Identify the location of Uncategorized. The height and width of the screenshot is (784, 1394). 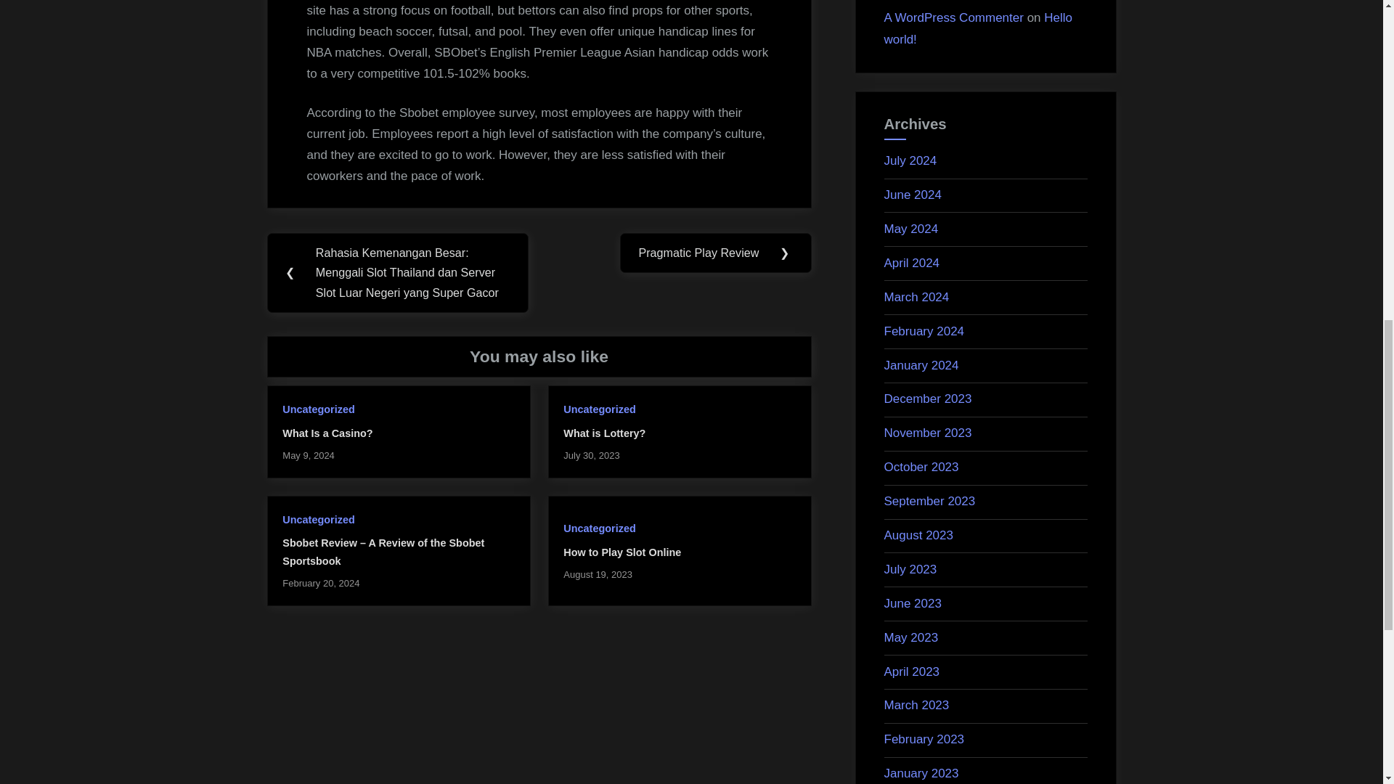
(599, 409).